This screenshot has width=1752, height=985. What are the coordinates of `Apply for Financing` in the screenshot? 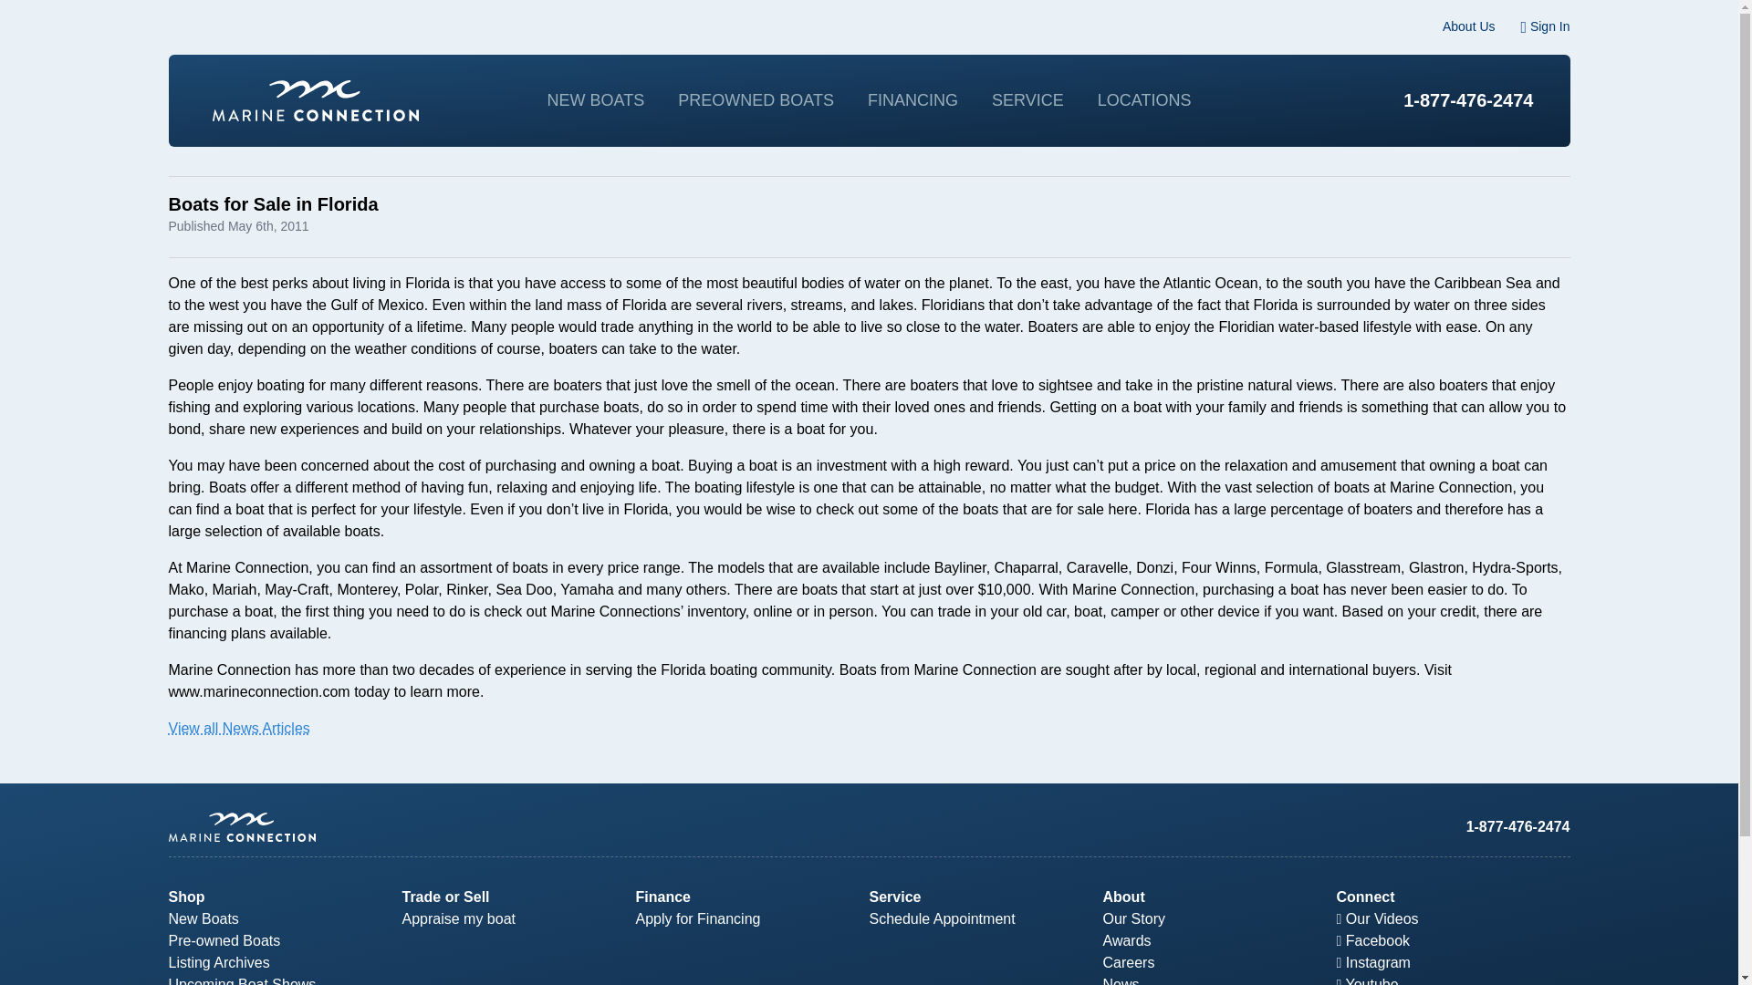 It's located at (697, 919).